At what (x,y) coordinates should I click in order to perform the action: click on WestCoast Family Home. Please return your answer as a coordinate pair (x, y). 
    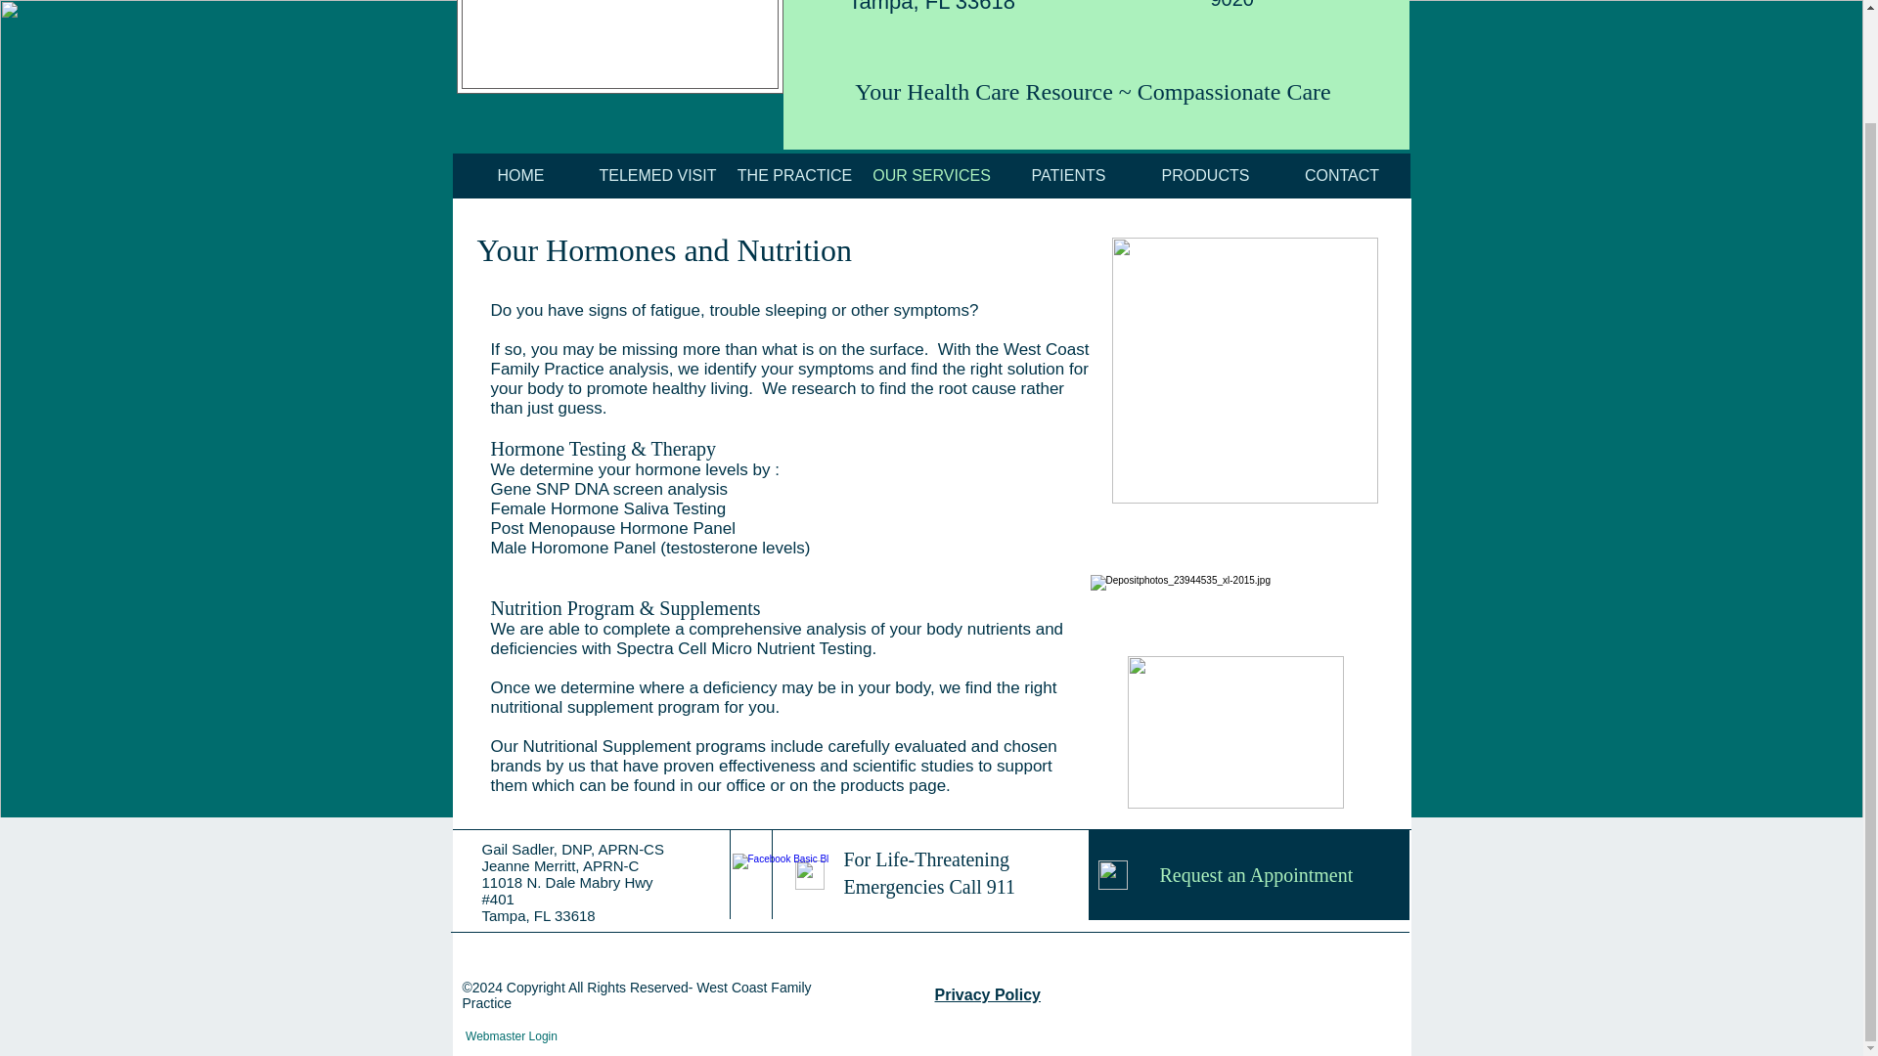
    Looking at the image, I should click on (619, 47).